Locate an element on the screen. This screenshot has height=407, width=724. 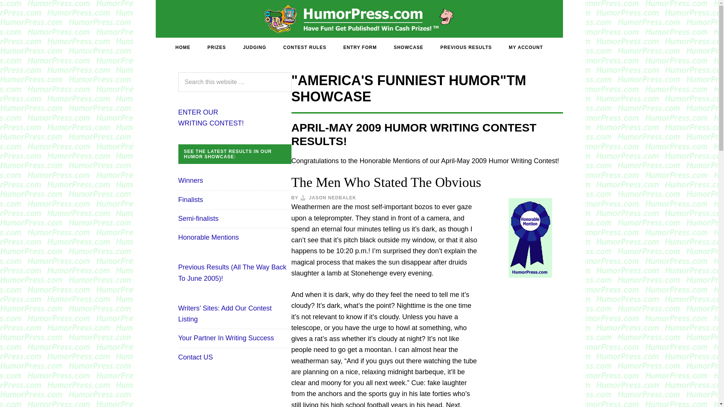
Winners is located at coordinates (190, 180).